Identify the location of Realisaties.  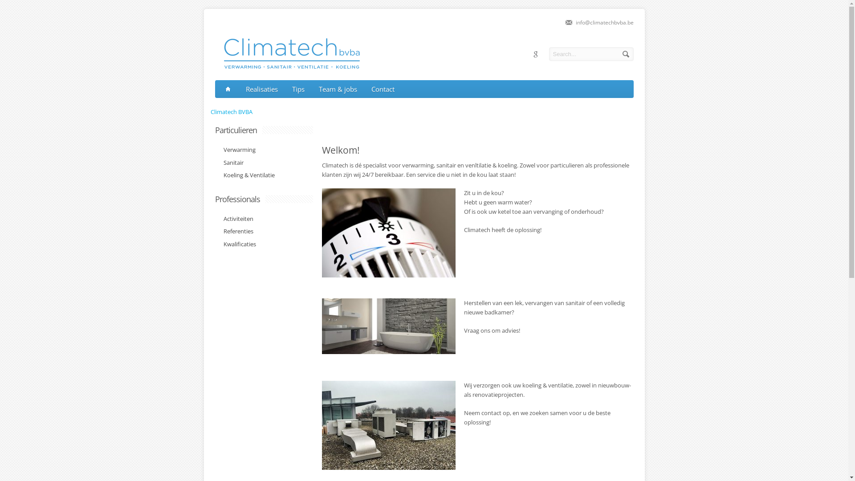
(262, 89).